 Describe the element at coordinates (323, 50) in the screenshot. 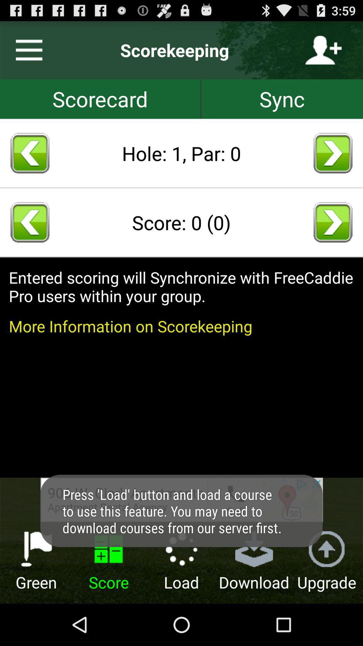

I see `add user` at that location.